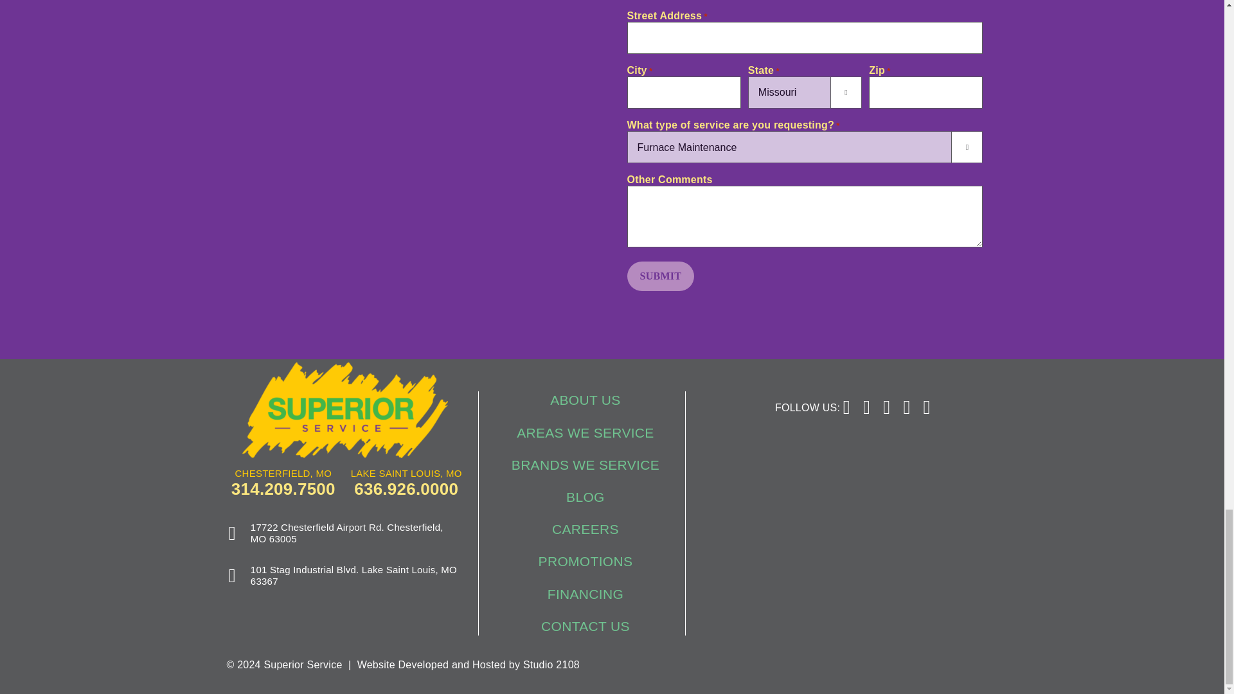  Describe the element at coordinates (661, 276) in the screenshot. I see `Submit` at that location.